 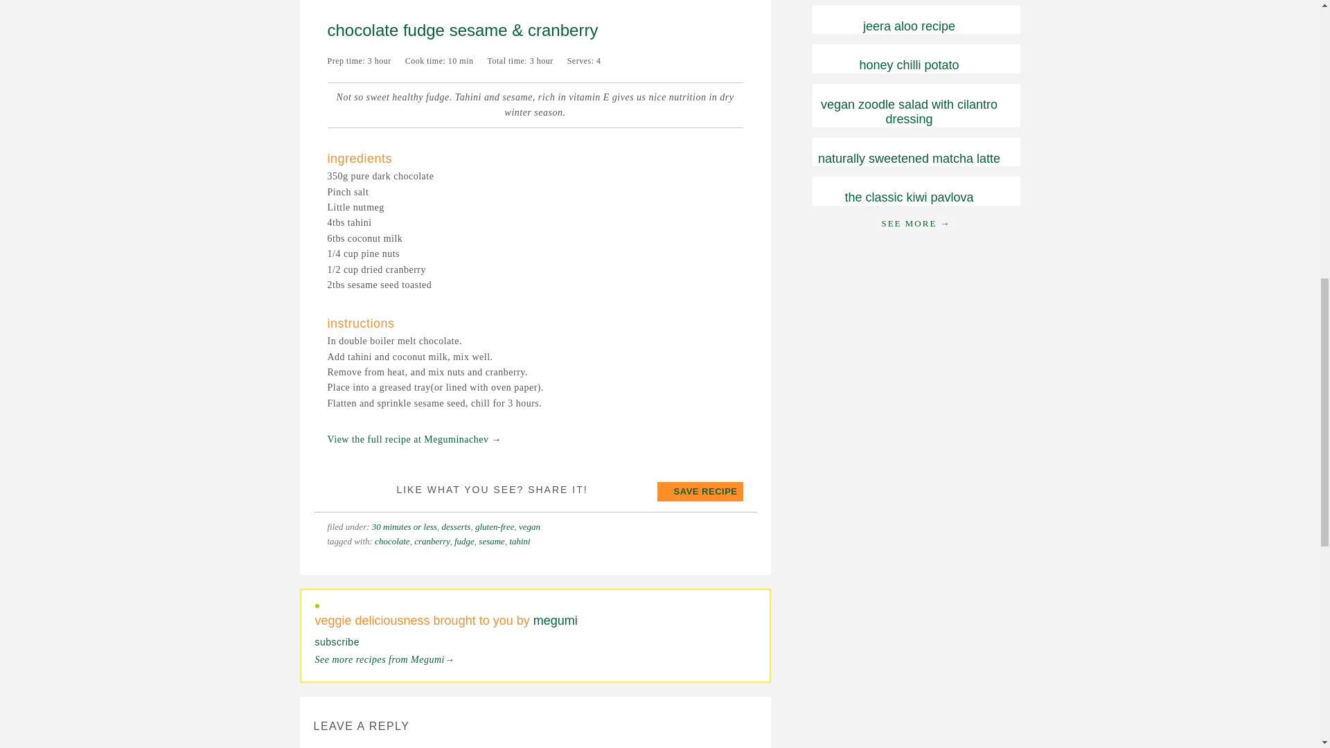 What do you see at coordinates (405, 526) in the screenshot?
I see `30 minutes or less` at bounding box center [405, 526].